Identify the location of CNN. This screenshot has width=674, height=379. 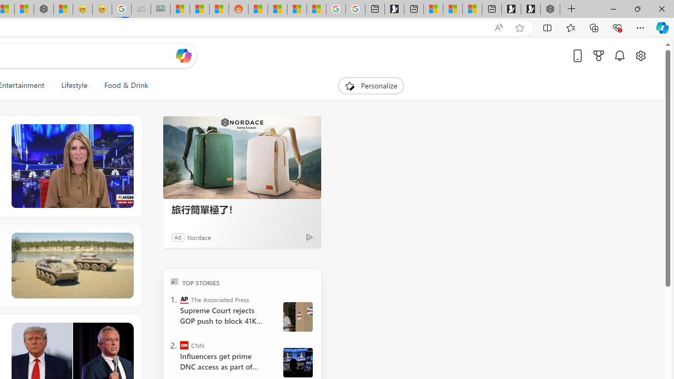
(184, 345).